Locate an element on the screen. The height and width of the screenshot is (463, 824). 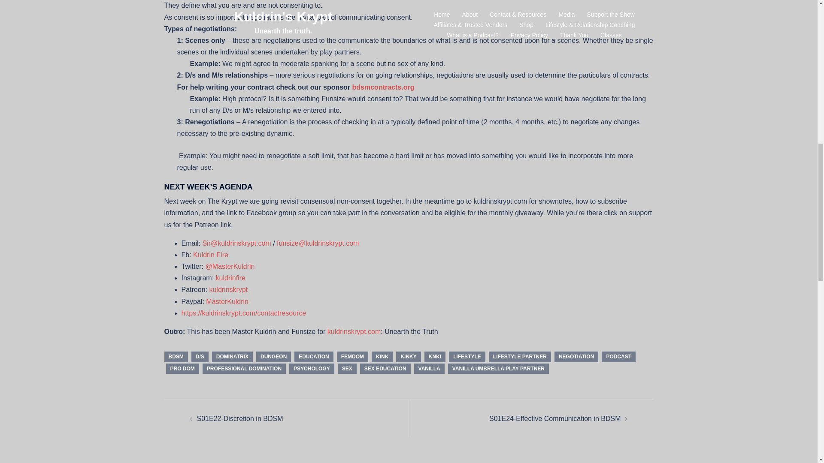
DUNGEON is located at coordinates (273, 356).